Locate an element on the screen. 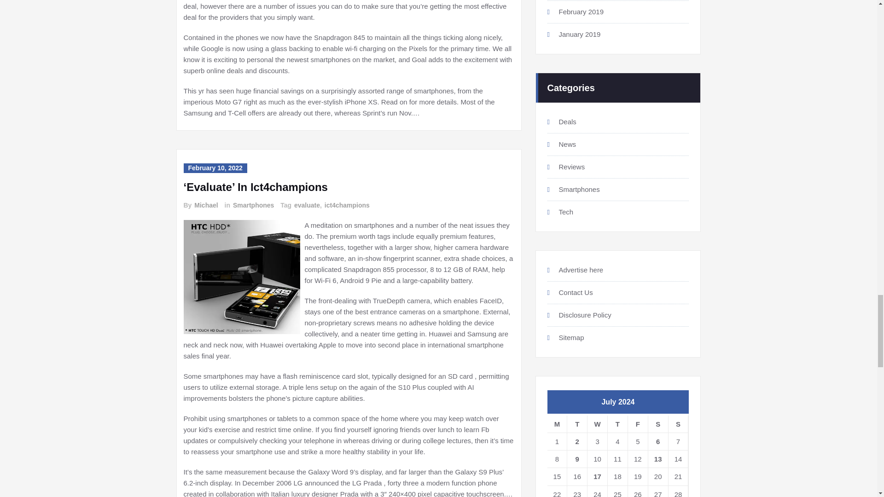 The width and height of the screenshot is (884, 497). Thursday is located at coordinates (618, 424).